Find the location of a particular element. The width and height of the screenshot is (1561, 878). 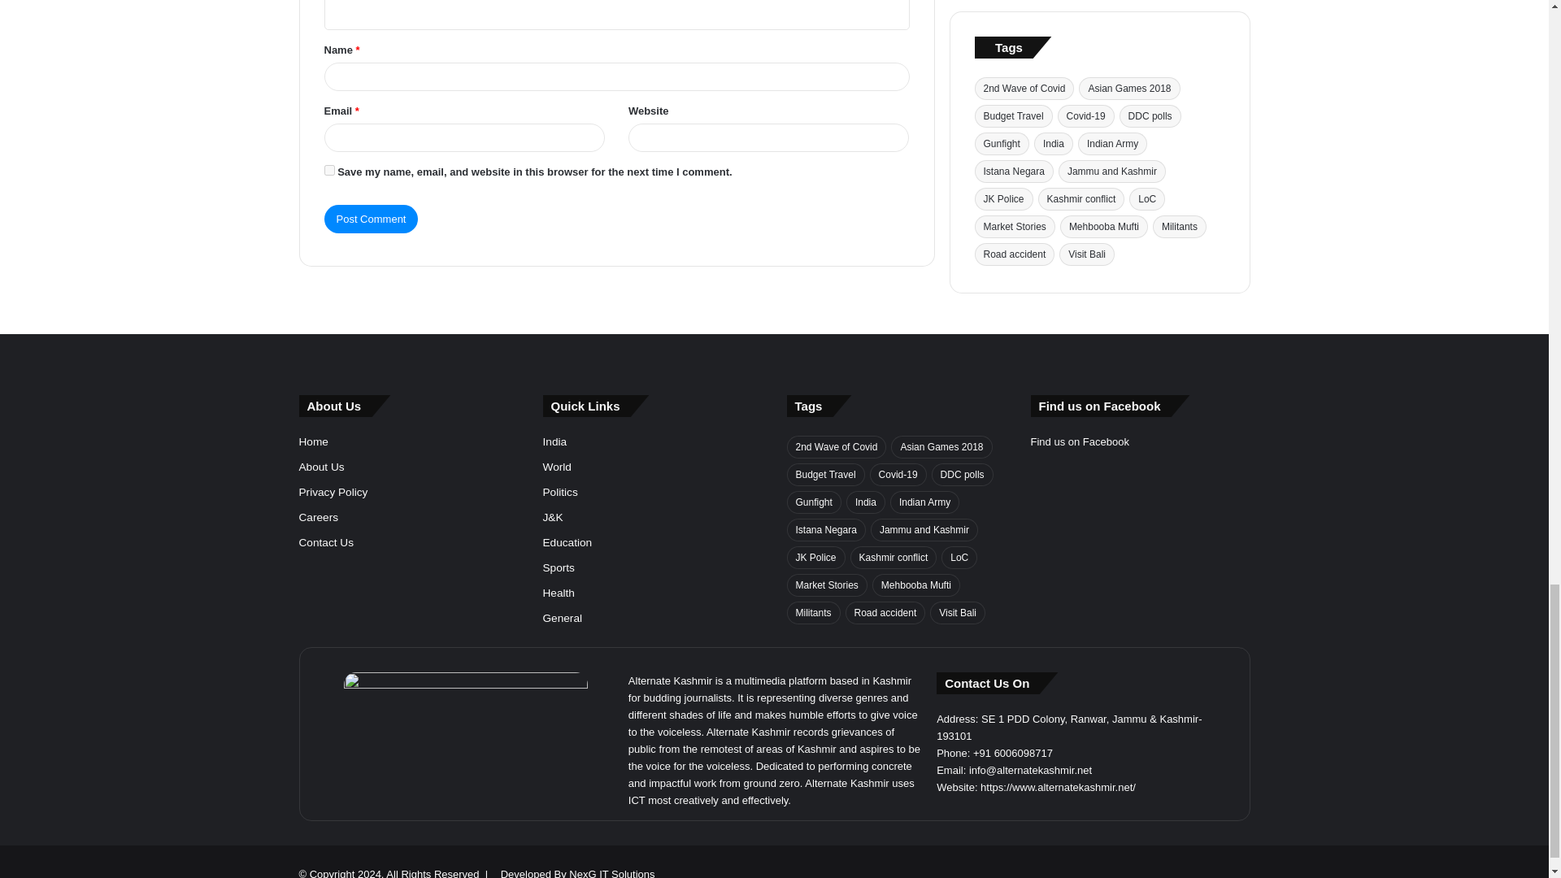

yes is located at coordinates (328, 197).